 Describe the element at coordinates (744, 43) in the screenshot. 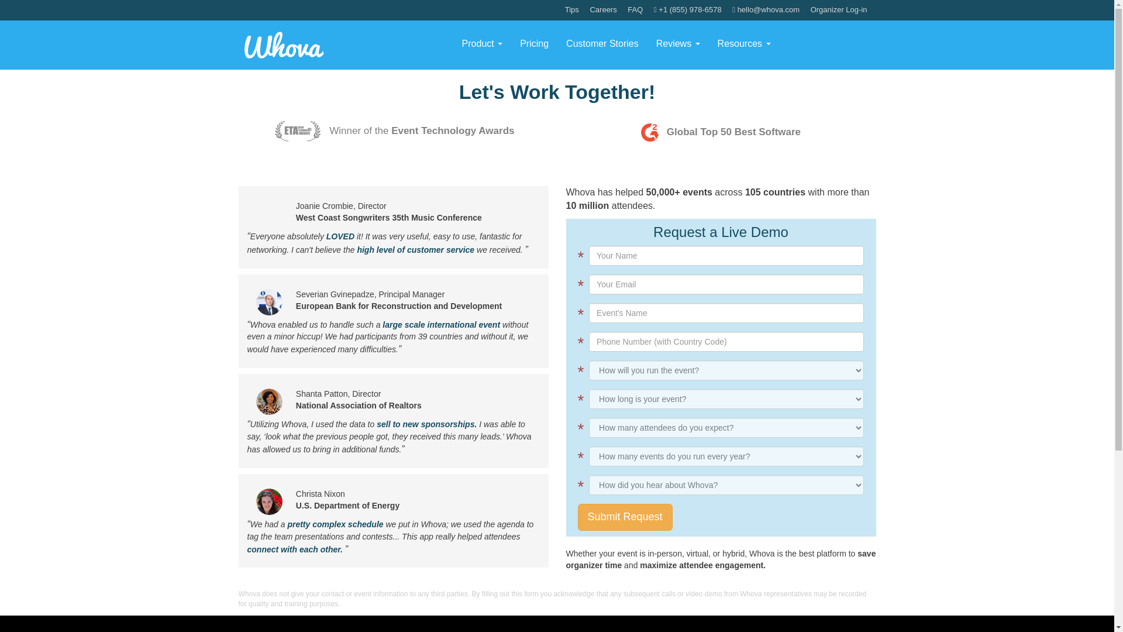

I see `Resources` at that location.